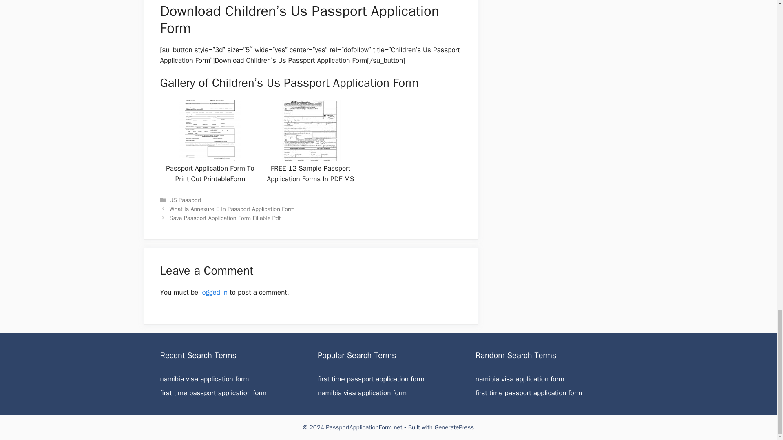 This screenshot has height=440, width=783. What do you see at coordinates (225, 218) in the screenshot?
I see `Save Passport Application Form Fillable Pdf` at bounding box center [225, 218].